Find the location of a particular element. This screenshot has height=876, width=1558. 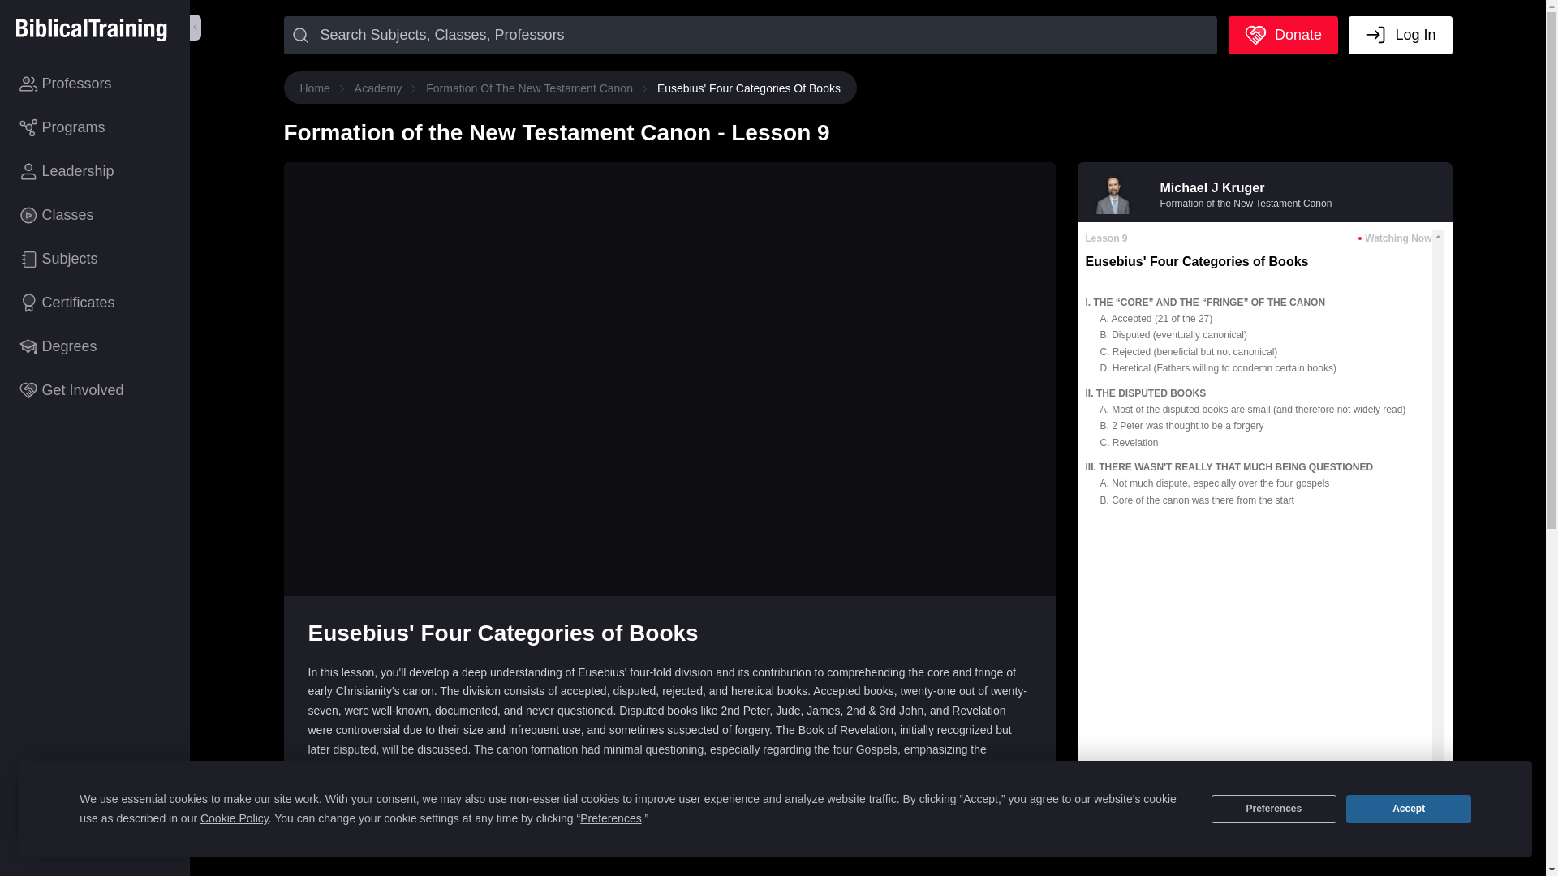

Home is located at coordinates (319, 89).